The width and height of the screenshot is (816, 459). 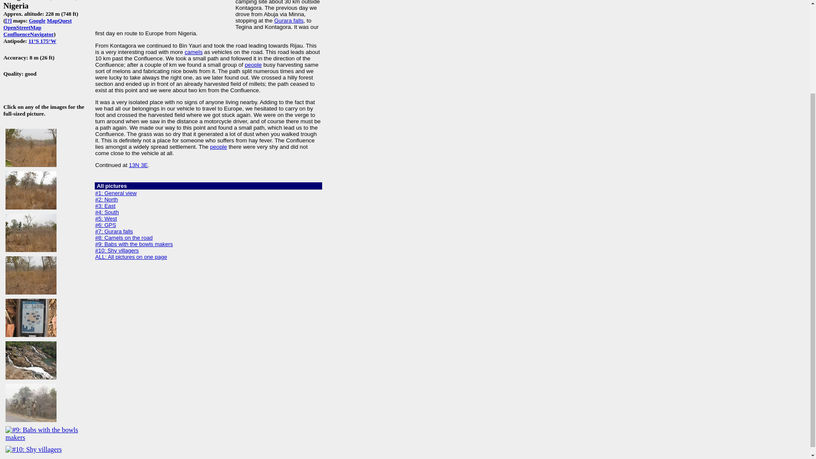 I want to click on The confluence opposite this confluence on the globe, so click(x=42, y=41).